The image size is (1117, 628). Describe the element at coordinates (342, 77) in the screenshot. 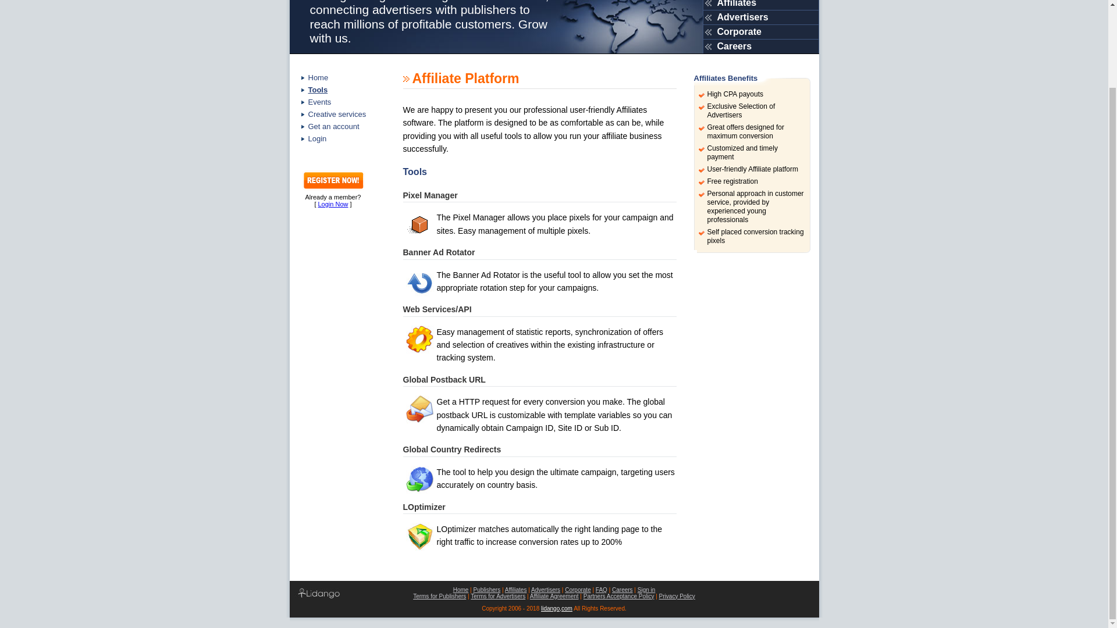

I see `Home` at that location.